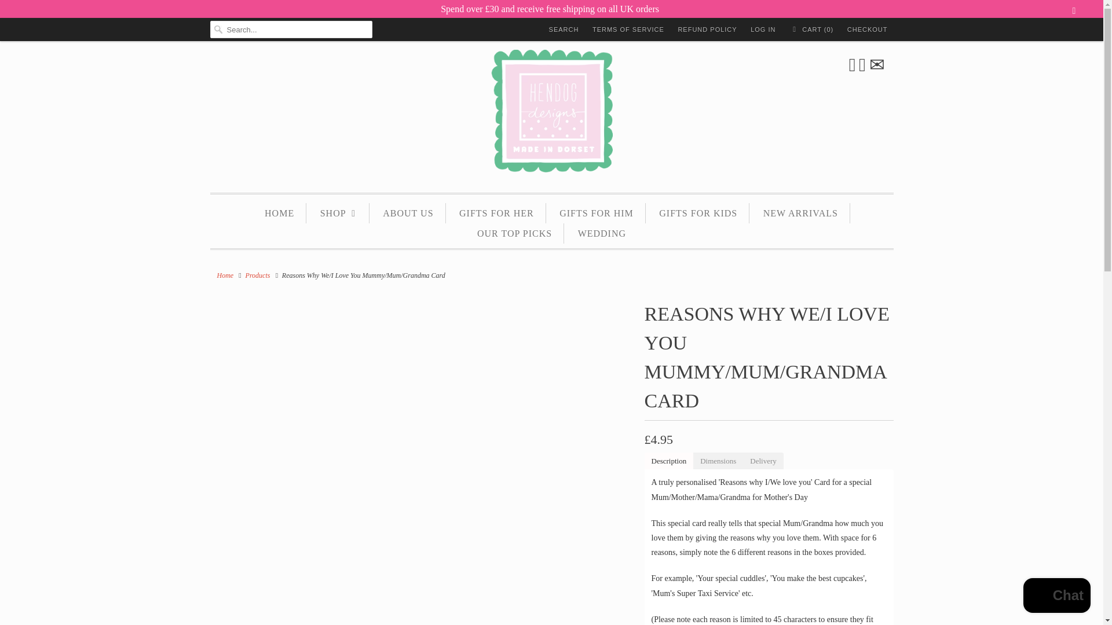 The width and height of the screenshot is (1112, 625). What do you see at coordinates (707, 29) in the screenshot?
I see `REFUND POLICY` at bounding box center [707, 29].